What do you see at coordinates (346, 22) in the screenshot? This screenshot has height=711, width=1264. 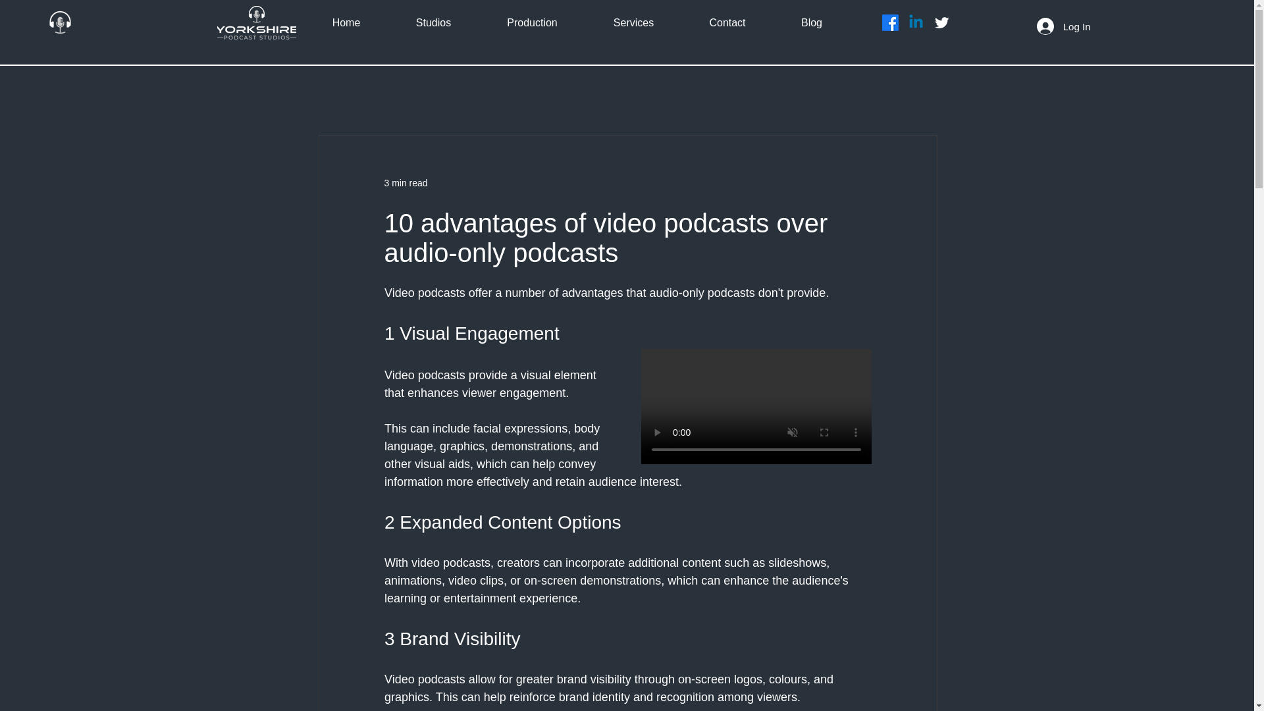 I see `Home` at bounding box center [346, 22].